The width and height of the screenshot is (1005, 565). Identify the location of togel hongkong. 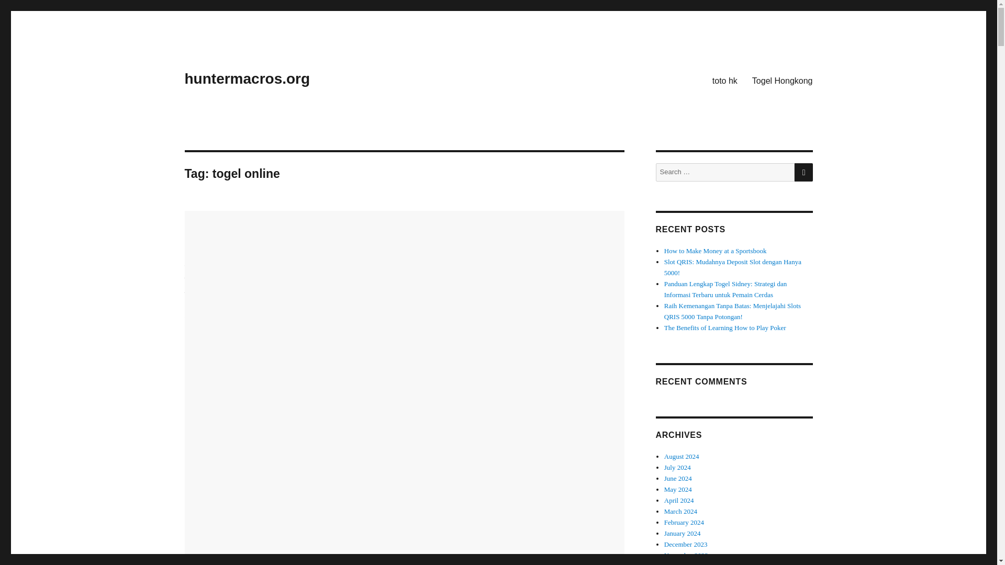
(221, 299).